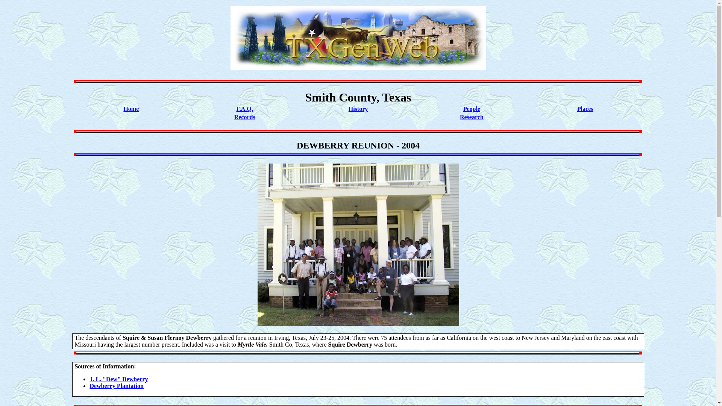 The image size is (722, 406). I want to click on Home, so click(131, 109).